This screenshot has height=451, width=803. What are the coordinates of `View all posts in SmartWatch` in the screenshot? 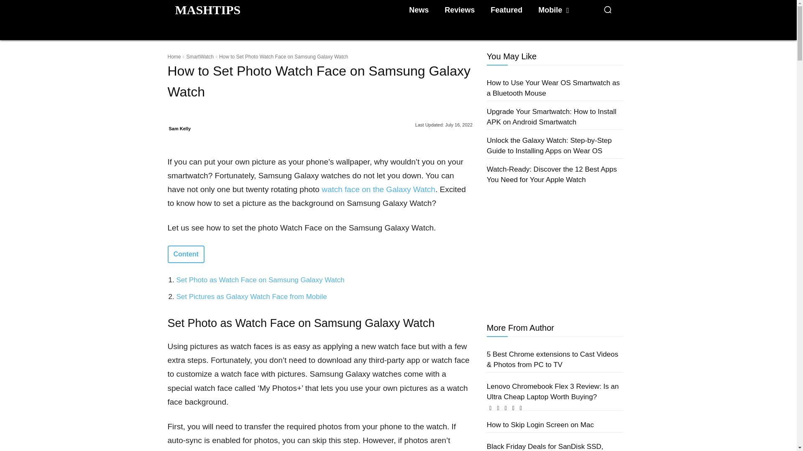 It's located at (200, 56).